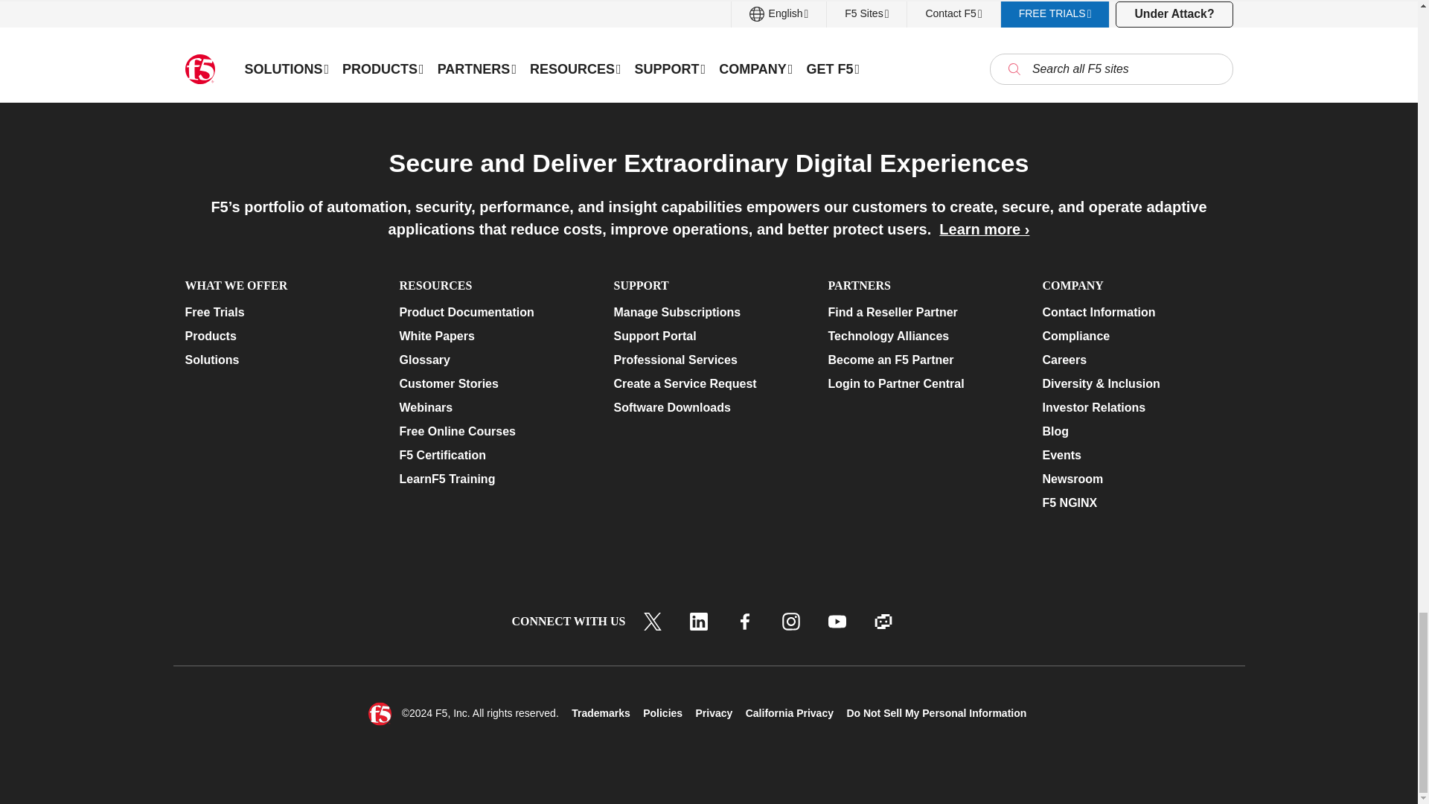 This screenshot has height=804, width=1429. Describe the element at coordinates (493, 313) in the screenshot. I see `Product Documentation` at that location.